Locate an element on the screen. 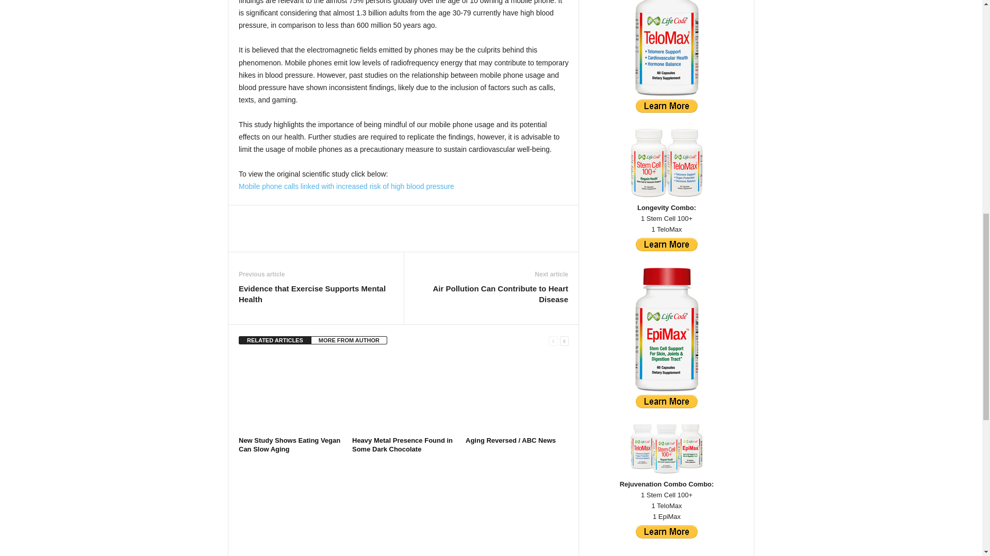 This screenshot has width=990, height=556. New Study Shows Eating Vegan Can Slow Aging is located at coordinates (289, 445).